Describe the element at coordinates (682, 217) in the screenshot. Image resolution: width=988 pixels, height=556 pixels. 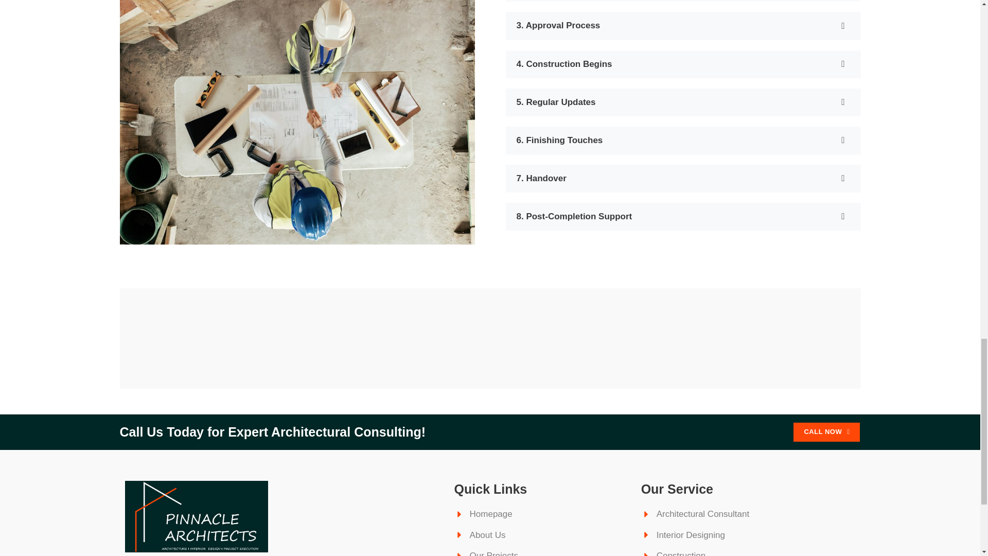
I see `8. Post-Completion Support` at that location.